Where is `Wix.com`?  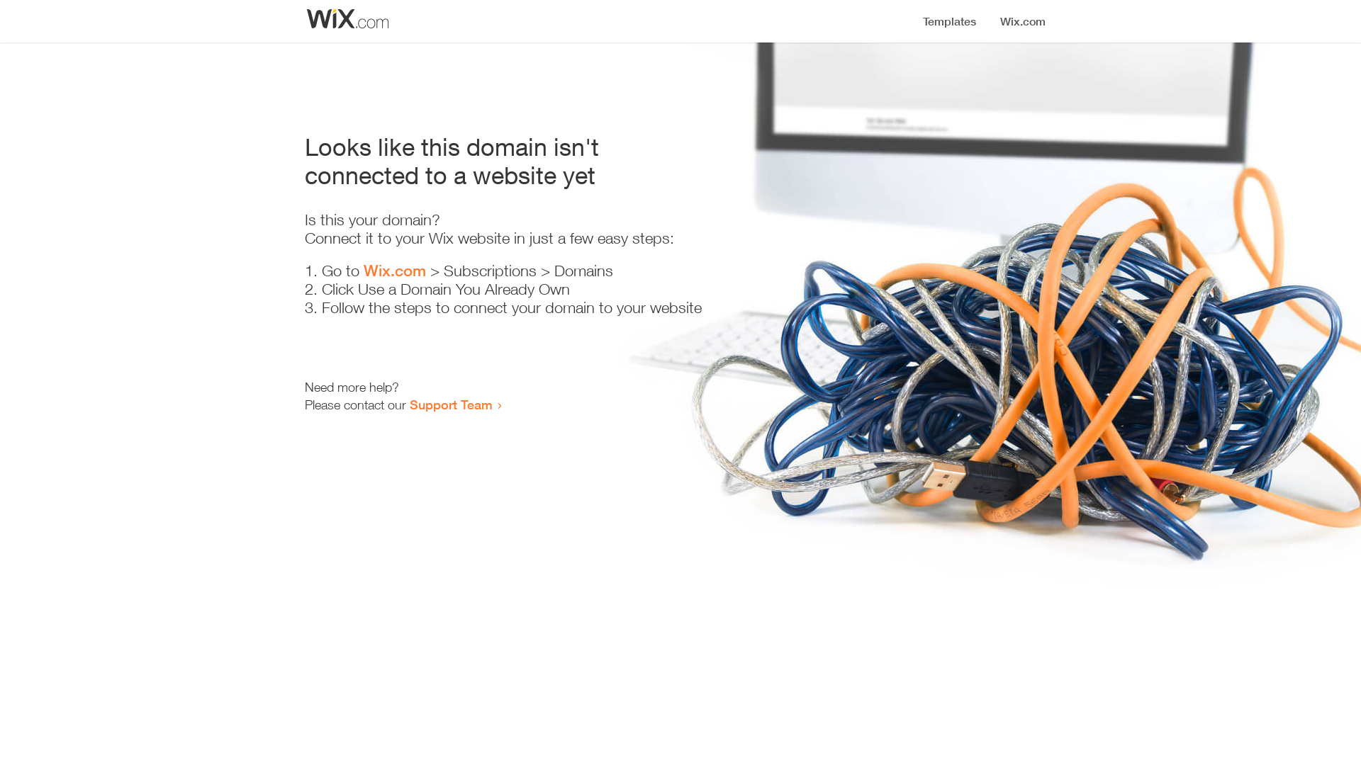 Wix.com is located at coordinates (395, 271).